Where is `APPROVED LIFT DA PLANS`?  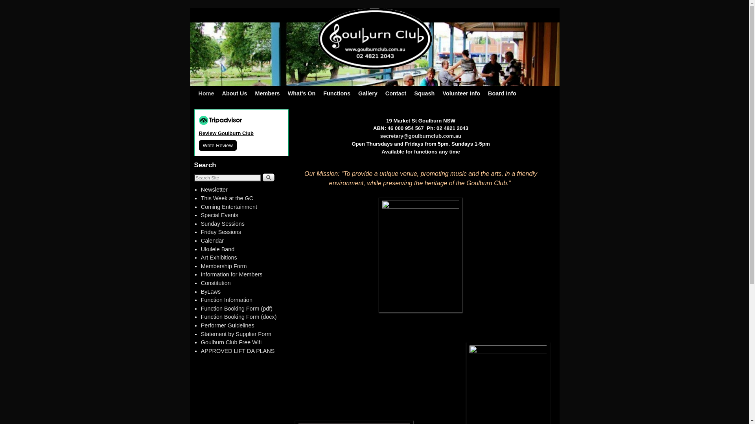
APPROVED LIFT DA PLANS is located at coordinates (238, 351).